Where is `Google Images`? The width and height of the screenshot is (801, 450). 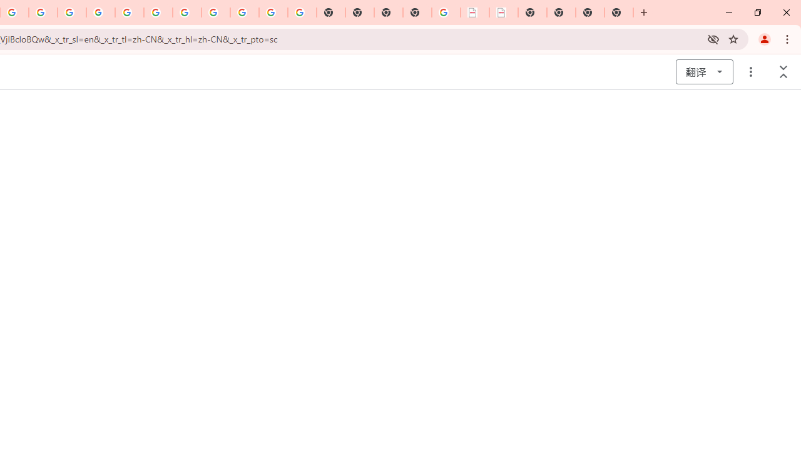 Google Images is located at coordinates (302, 12).